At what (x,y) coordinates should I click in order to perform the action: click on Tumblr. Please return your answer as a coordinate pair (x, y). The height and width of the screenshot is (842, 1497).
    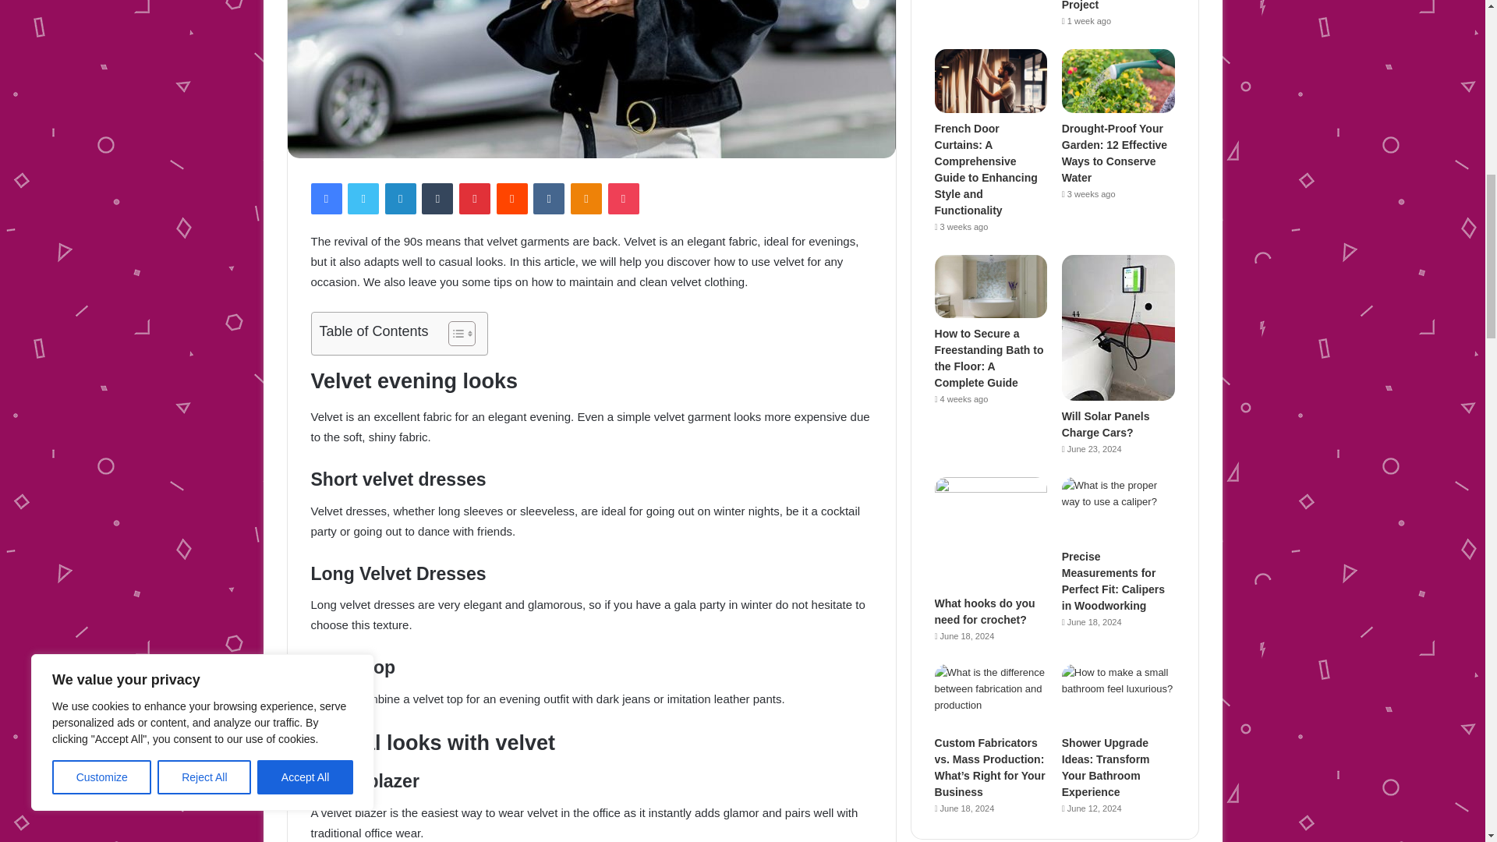
    Looking at the image, I should click on (437, 199).